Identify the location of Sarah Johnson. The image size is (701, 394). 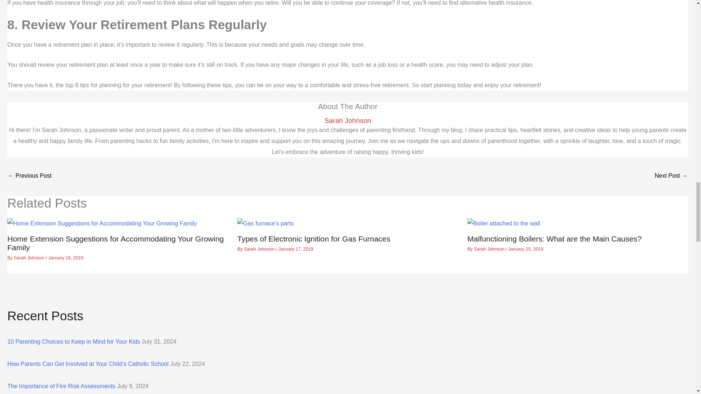
(489, 249).